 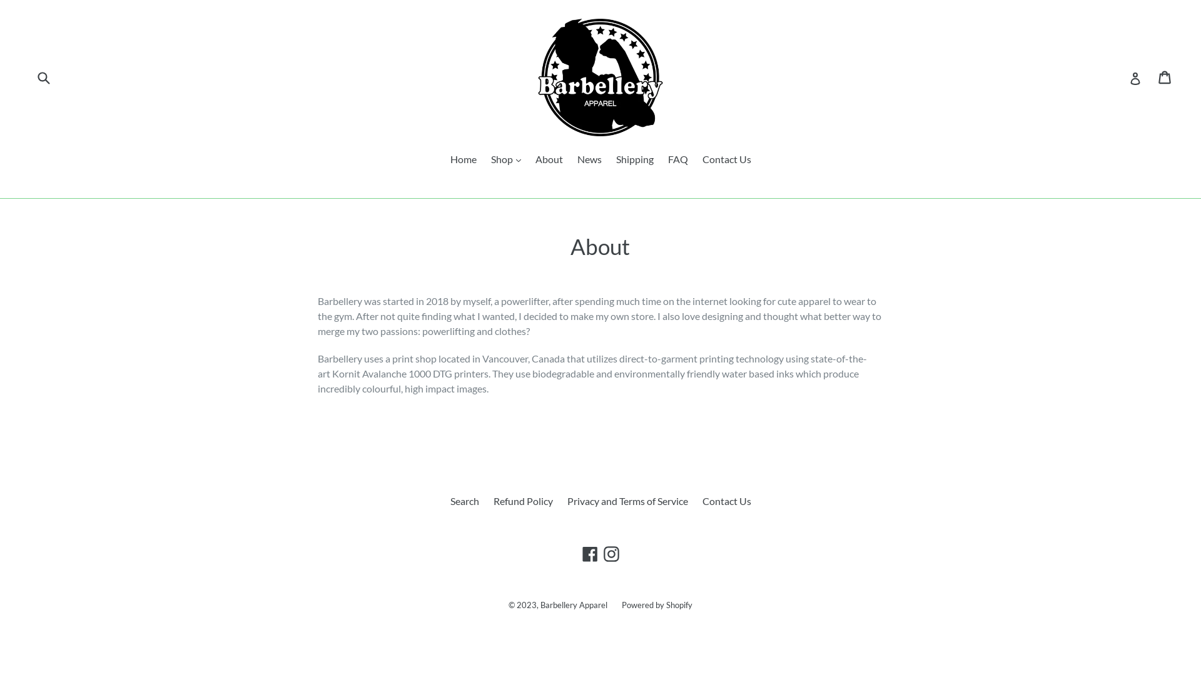 What do you see at coordinates (1166, 77) in the screenshot?
I see `Cart
Cart` at bounding box center [1166, 77].